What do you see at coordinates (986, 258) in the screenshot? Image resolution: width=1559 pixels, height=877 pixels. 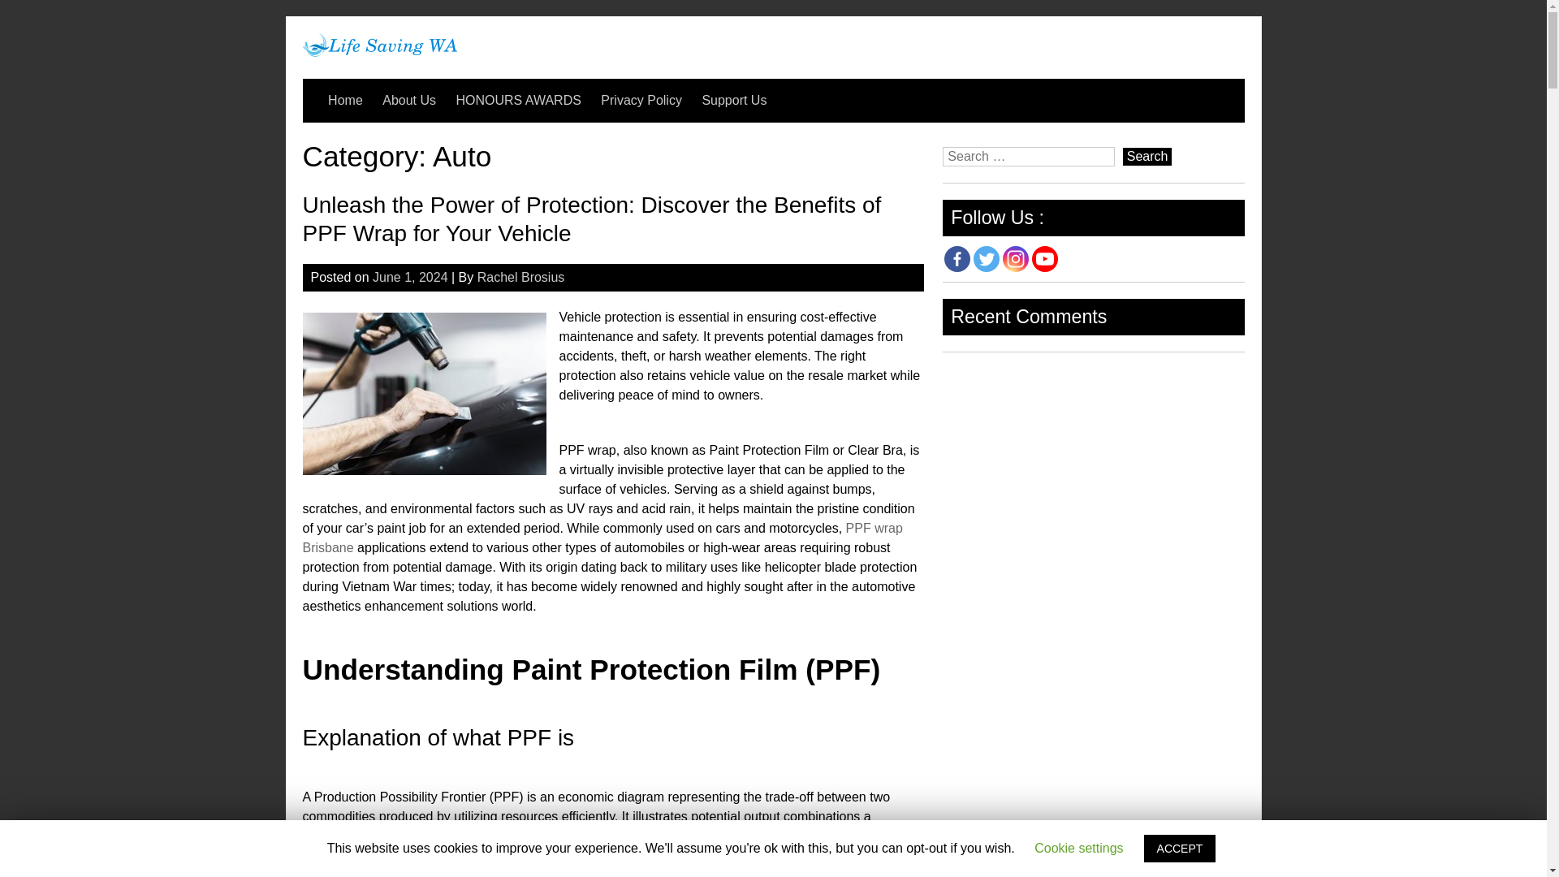 I see `Twitter` at bounding box center [986, 258].